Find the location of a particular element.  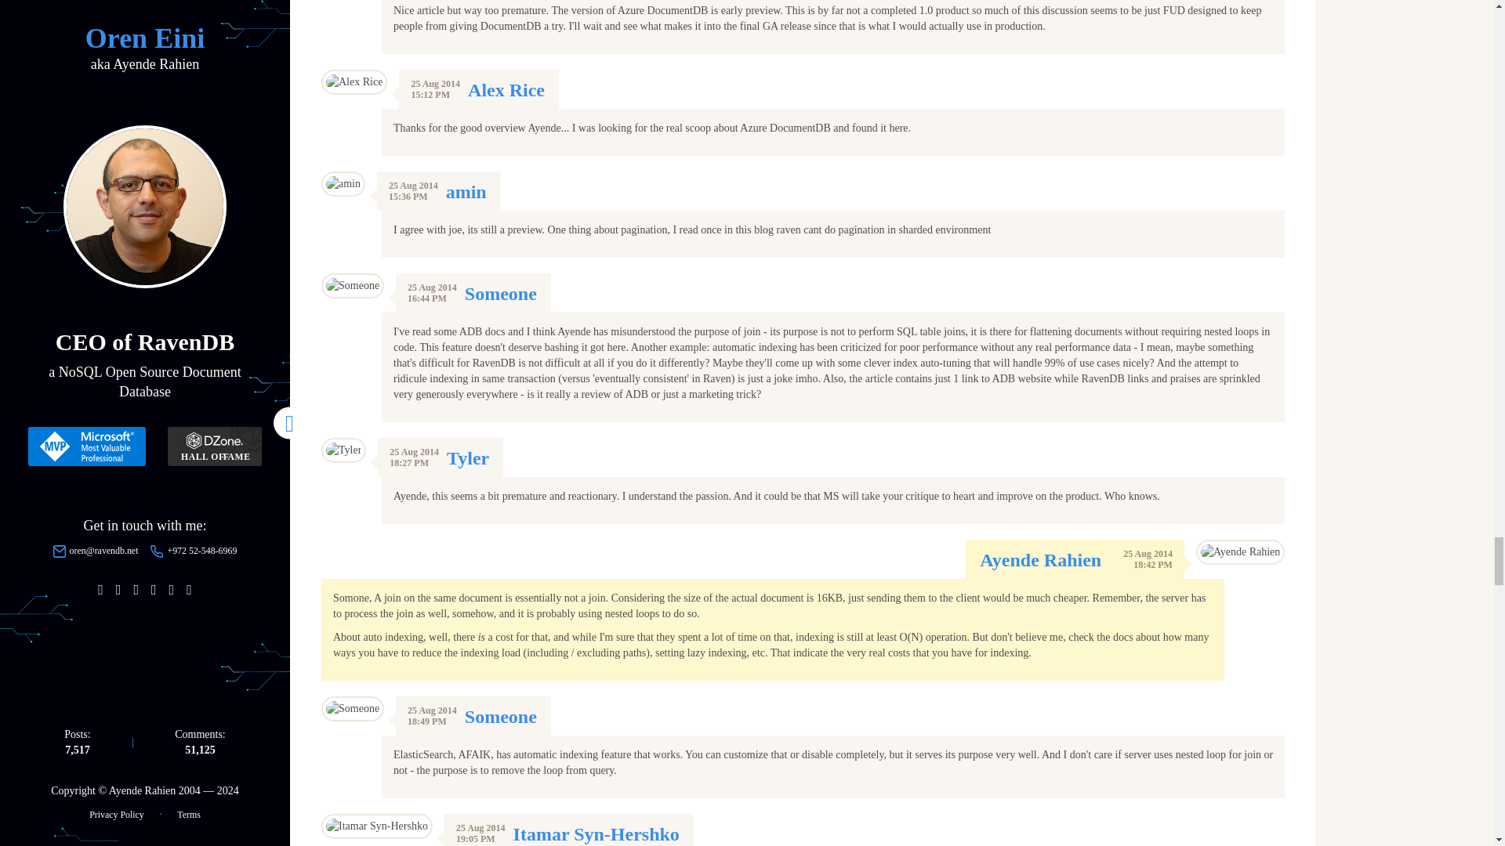

Comment by Alex Rice is located at coordinates (506, 89).